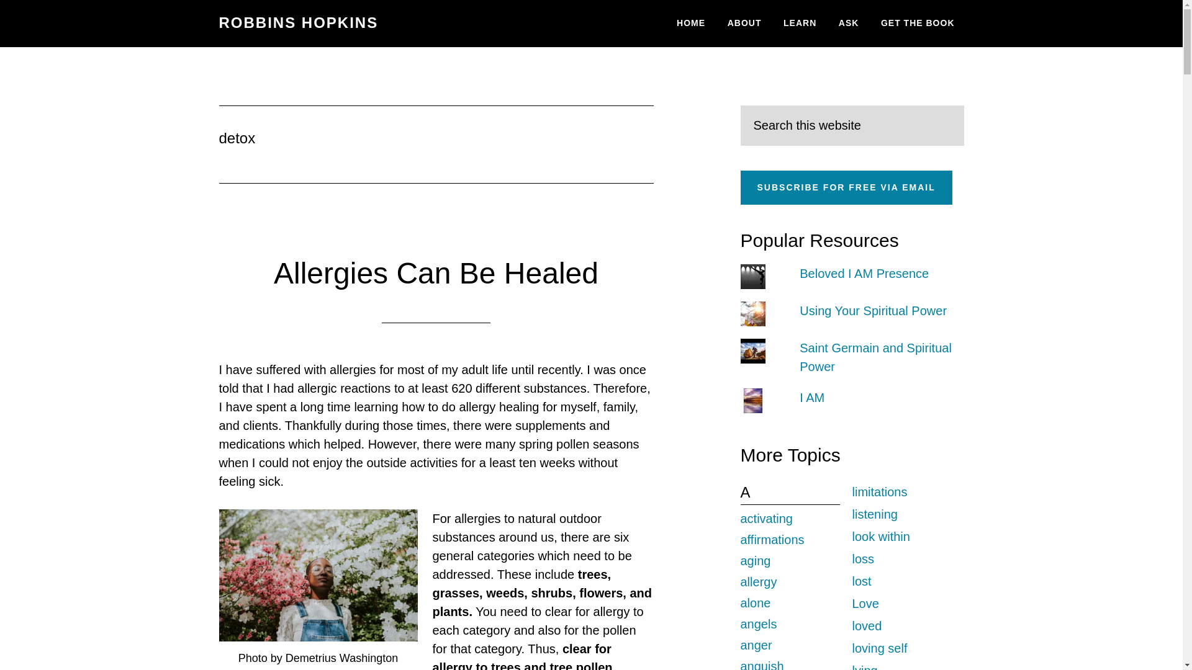  What do you see at coordinates (864, 273) in the screenshot?
I see `Beloved I AM Presence` at bounding box center [864, 273].